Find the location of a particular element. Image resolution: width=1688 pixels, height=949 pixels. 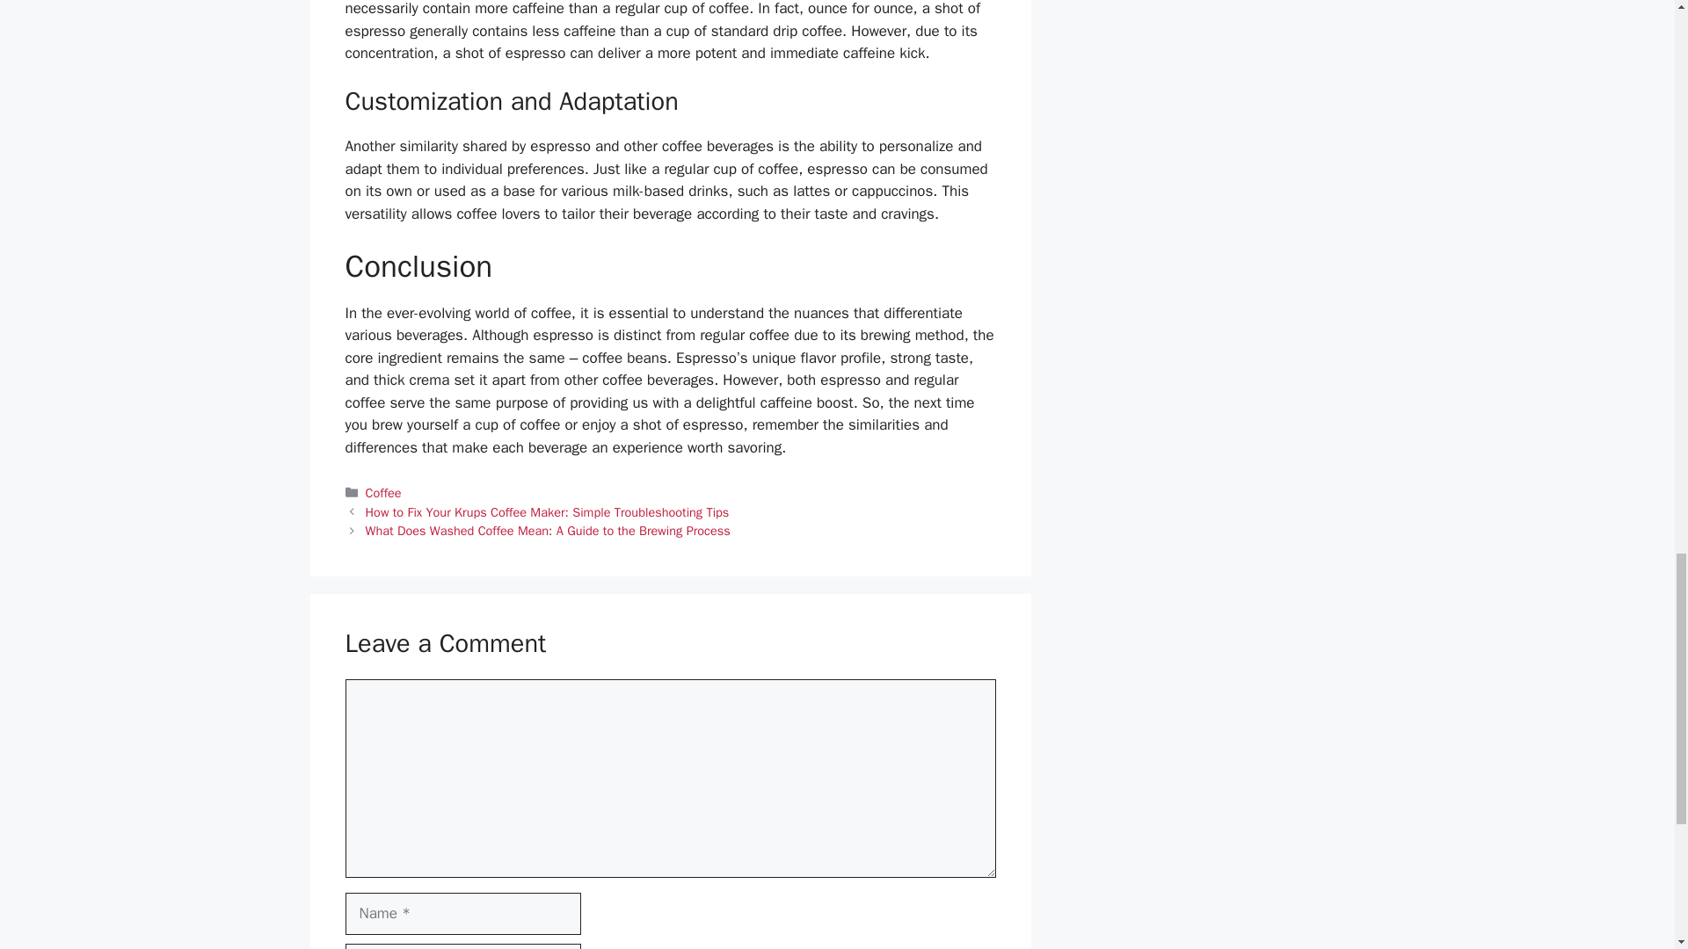

Coffee is located at coordinates (383, 492).